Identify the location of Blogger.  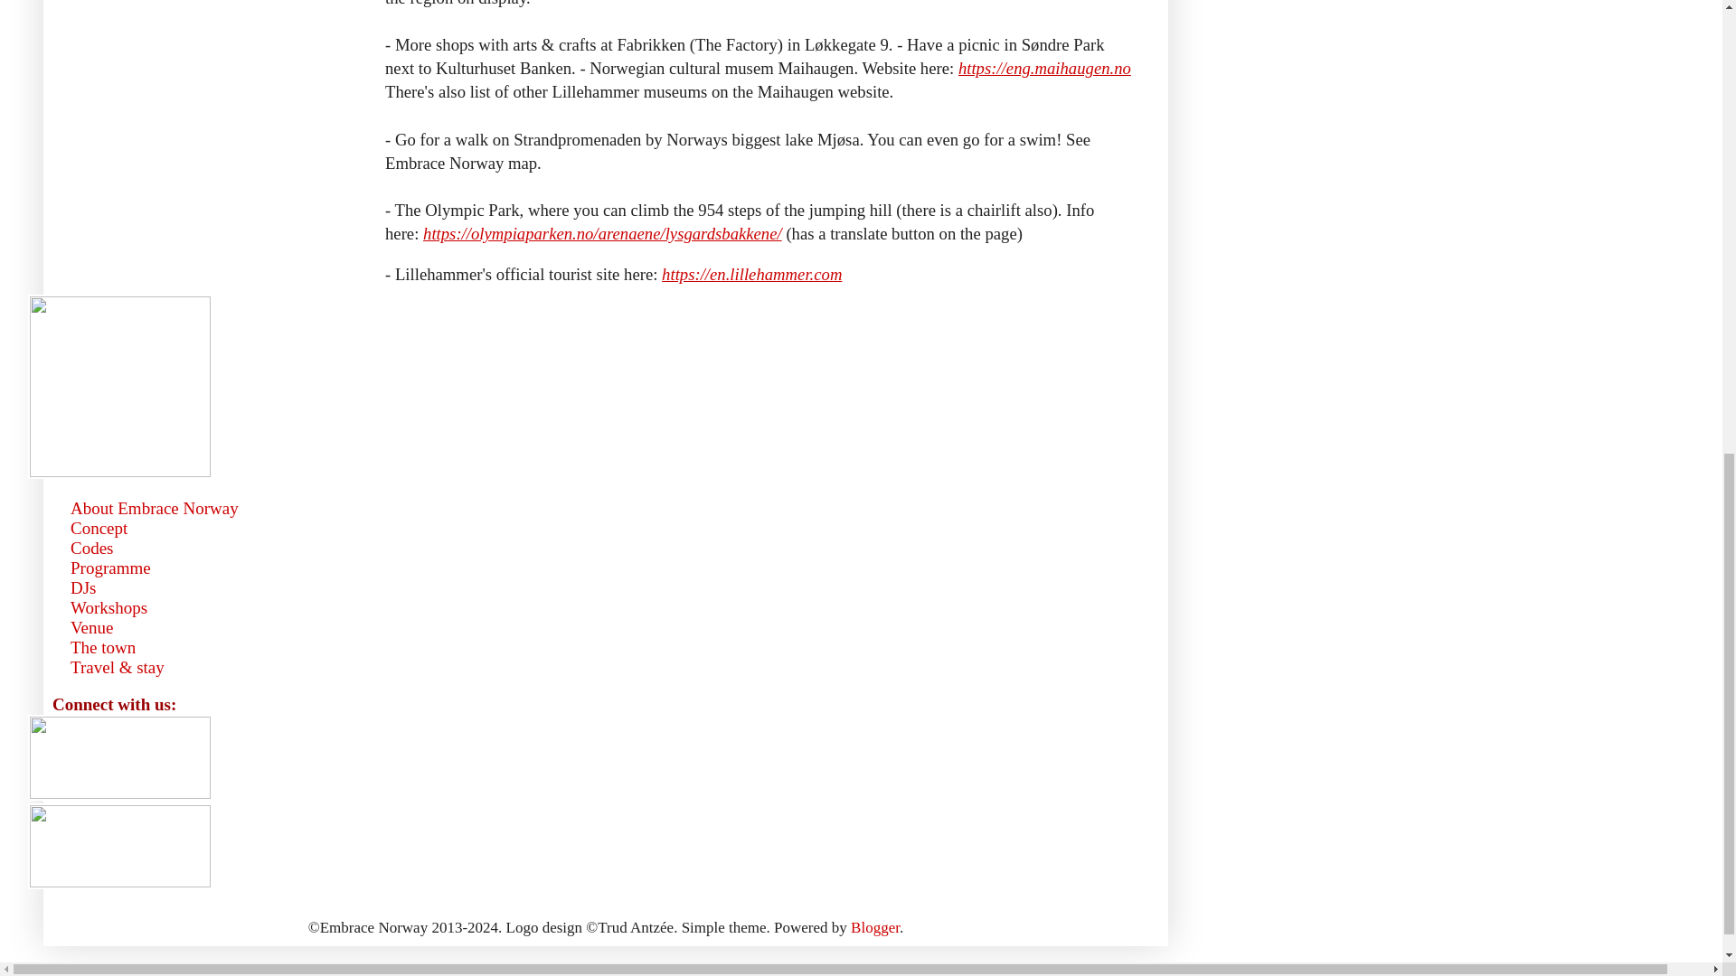
(874, 927).